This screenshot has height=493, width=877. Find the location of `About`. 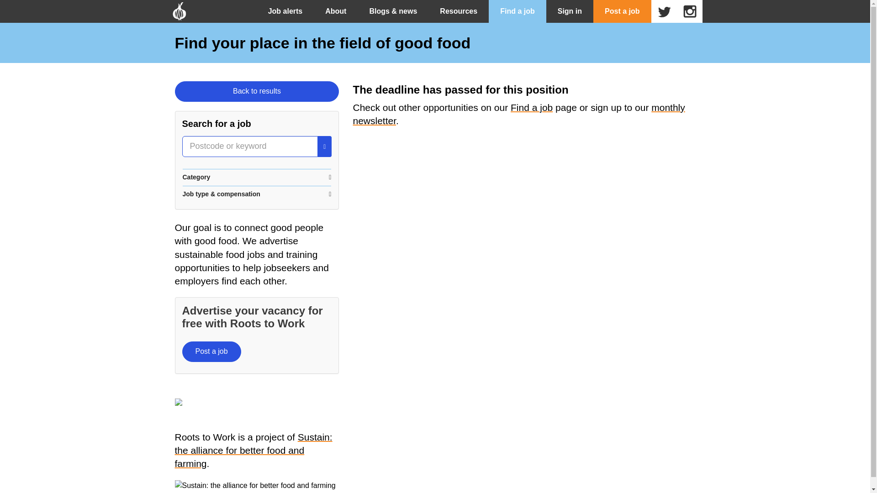

About is located at coordinates (336, 11).